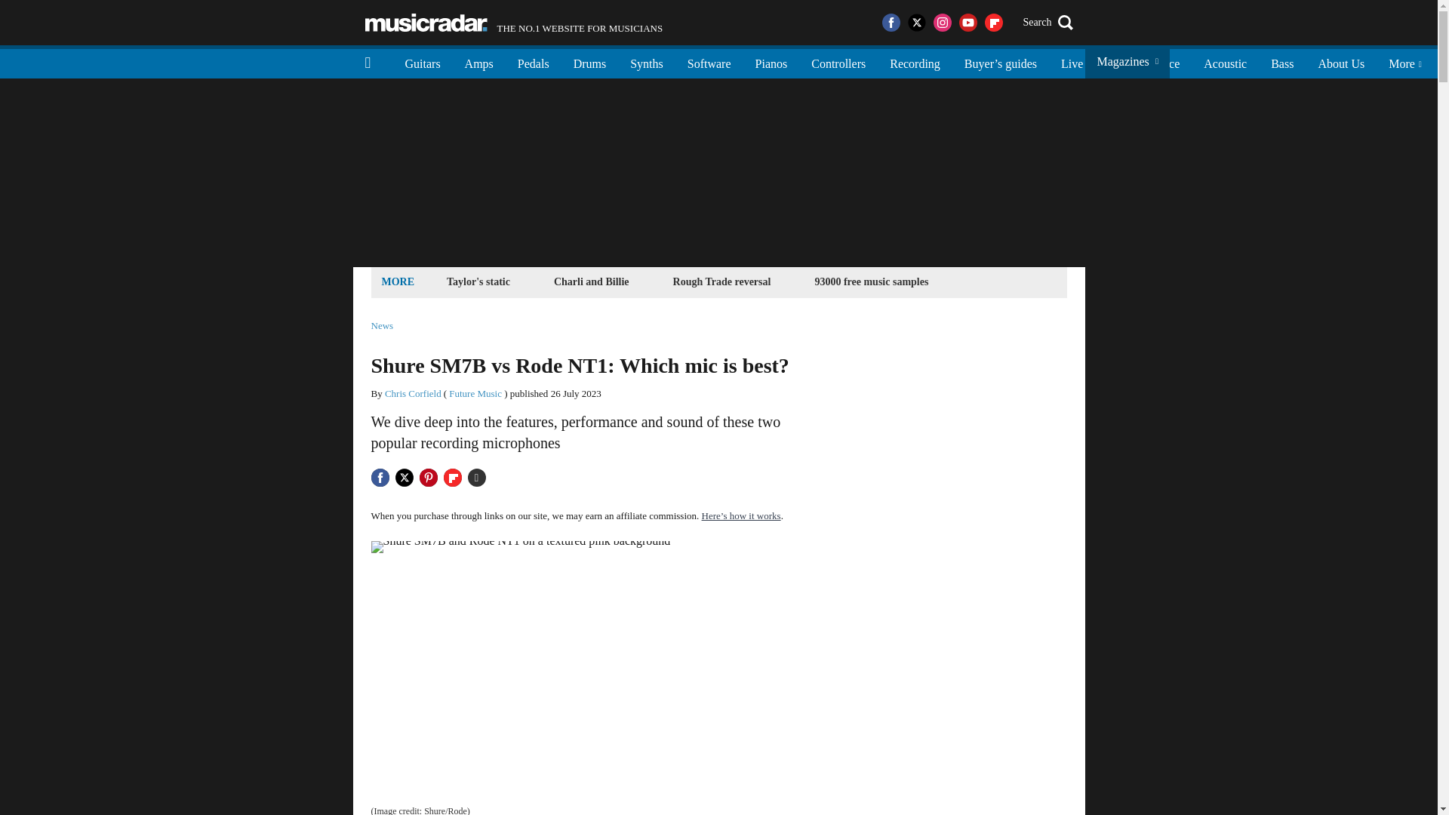  Describe the element at coordinates (426, 23) in the screenshot. I see `Music Radar` at that location.